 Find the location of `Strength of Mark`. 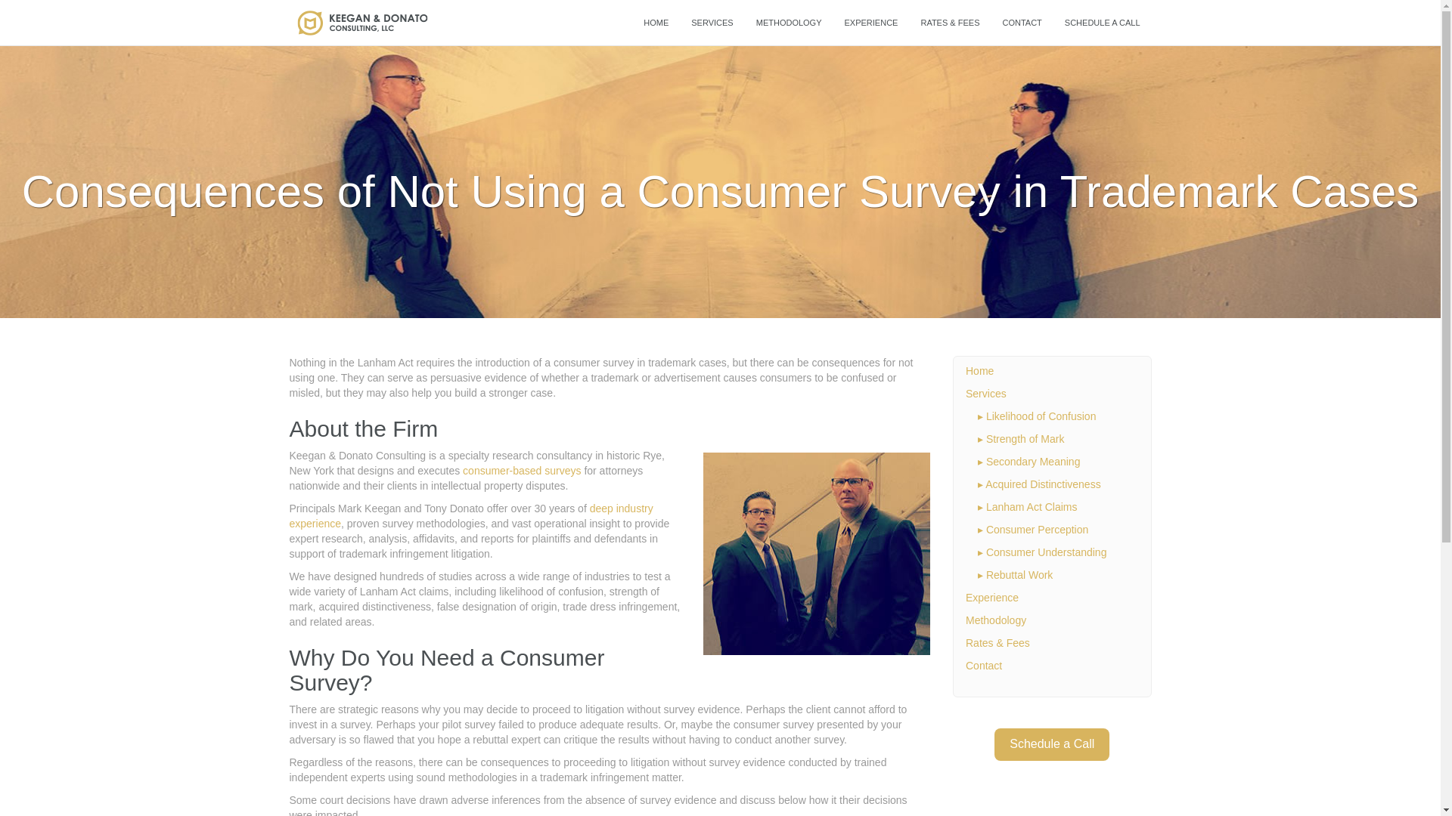

Strength of Mark is located at coordinates (1025, 438).